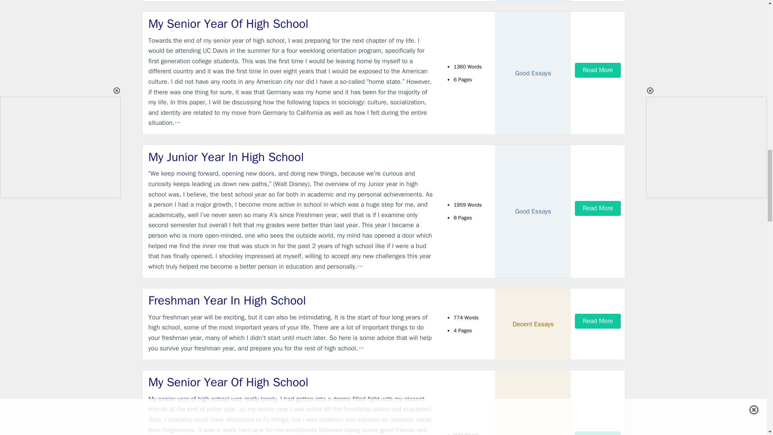 Image resolution: width=773 pixels, height=435 pixels. Describe the element at coordinates (597, 433) in the screenshot. I see `Read More` at that location.